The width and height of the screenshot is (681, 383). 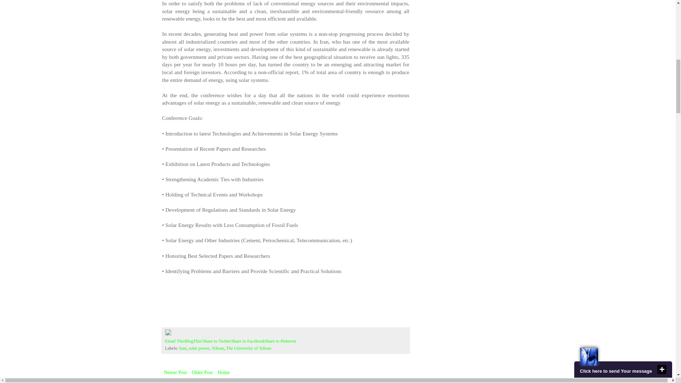 I want to click on BlogThis!, so click(x=193, y=341).